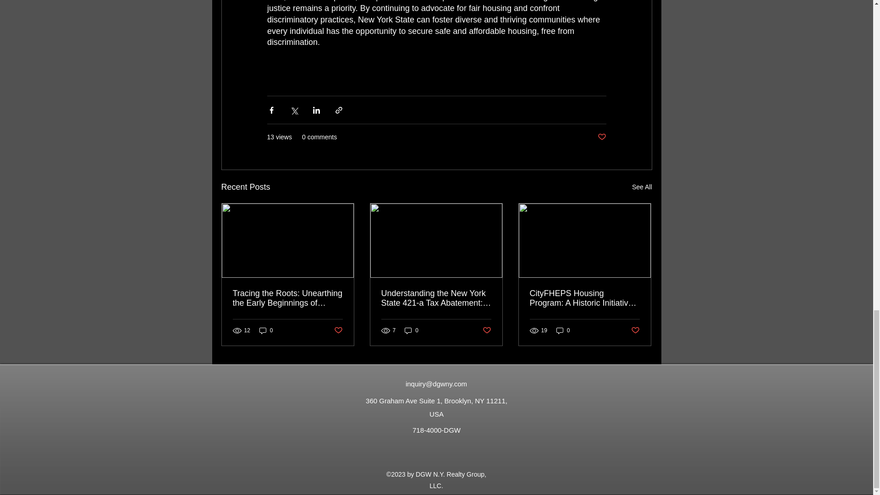 This screenshot has width=880, height=495. What do you see at coordinates (601, 137) in the screenshot?
I see `Post not marked as liked` at bounding box center [601, 137].